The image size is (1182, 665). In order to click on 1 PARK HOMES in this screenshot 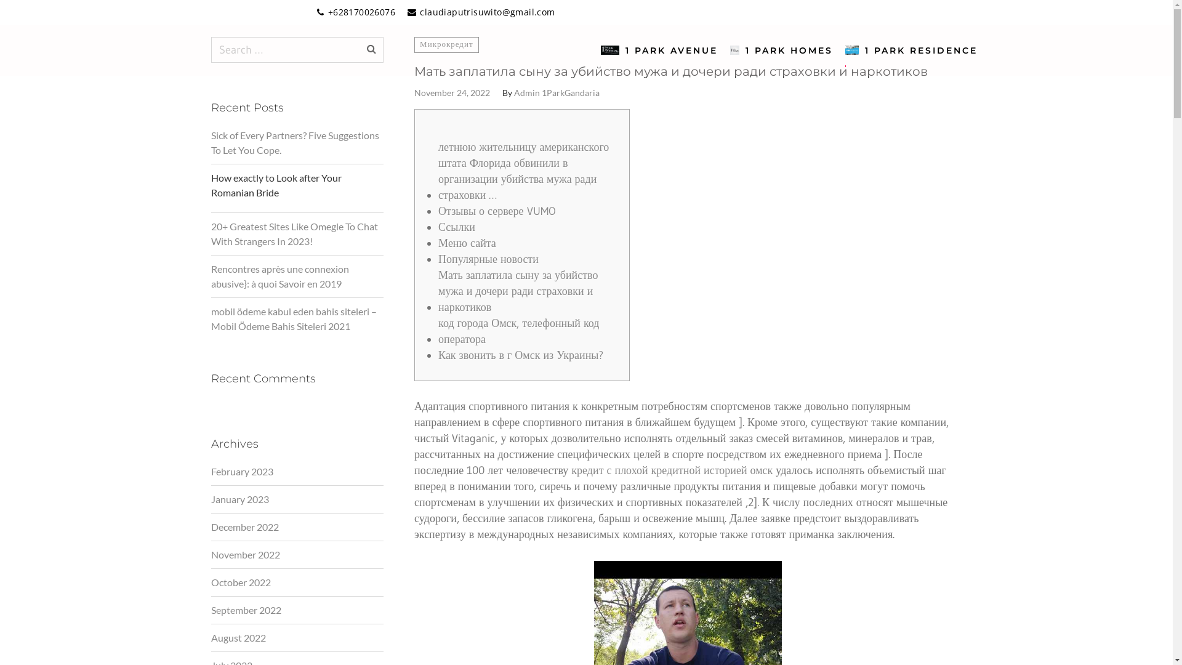, I will do `click(782, 48)`.